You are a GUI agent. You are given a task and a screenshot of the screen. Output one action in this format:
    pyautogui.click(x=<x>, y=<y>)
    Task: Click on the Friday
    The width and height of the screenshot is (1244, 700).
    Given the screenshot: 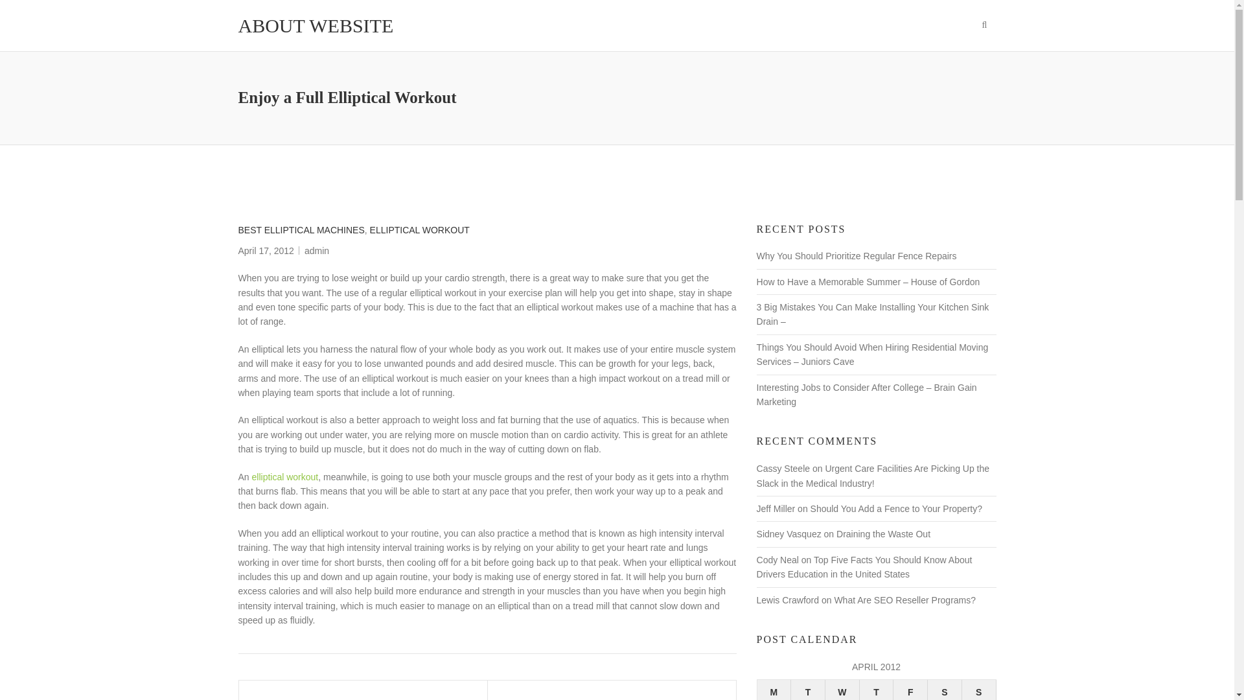 What is the action you would take?
    pyautogui.click(x=910, y=690)
    